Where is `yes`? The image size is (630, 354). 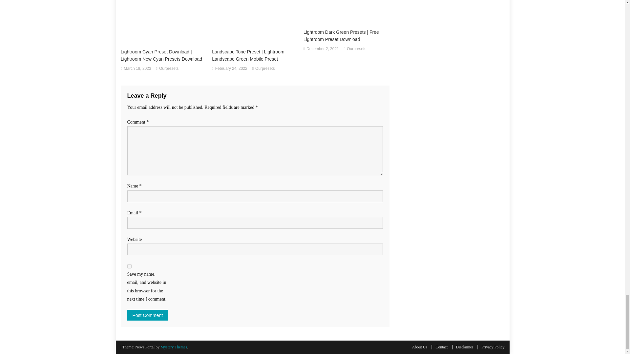
yes is located at coordinates (129, 266).